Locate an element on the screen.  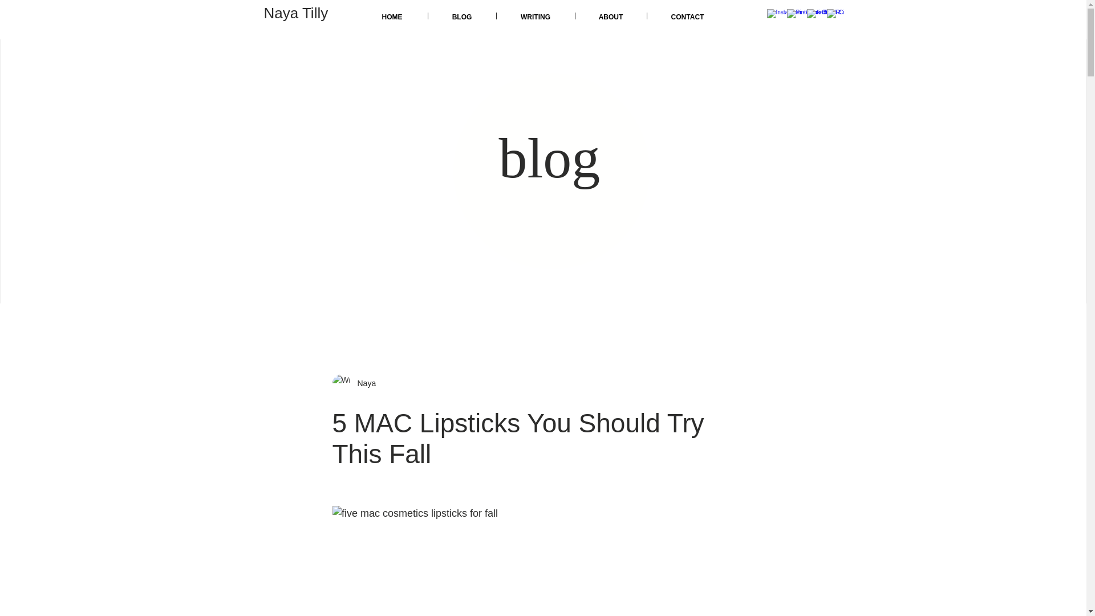
BLOG is located at coordinates (462, 15).